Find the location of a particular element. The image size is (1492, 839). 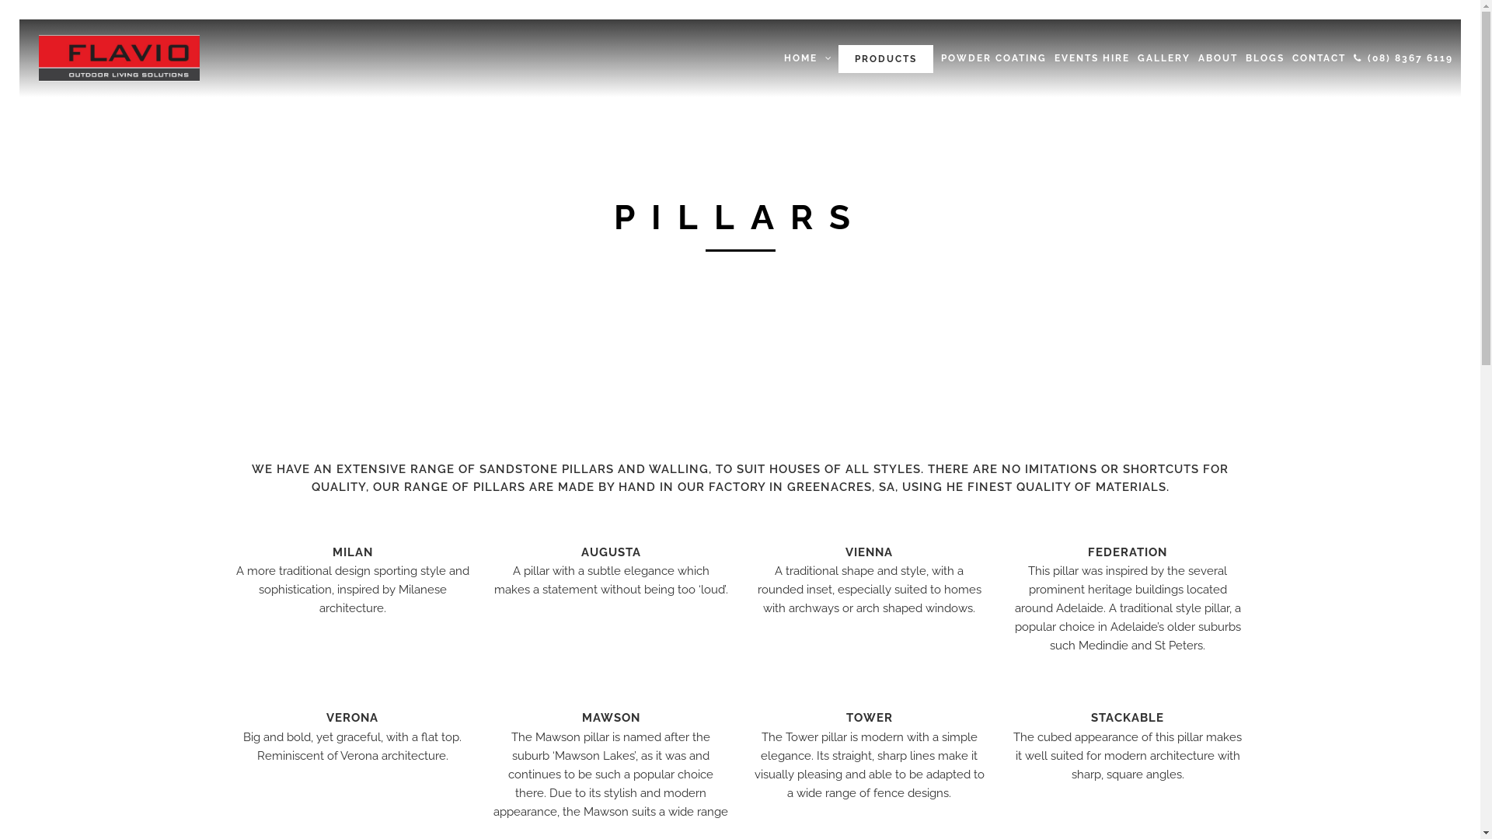

HOME is located at coordinates (800, 58).